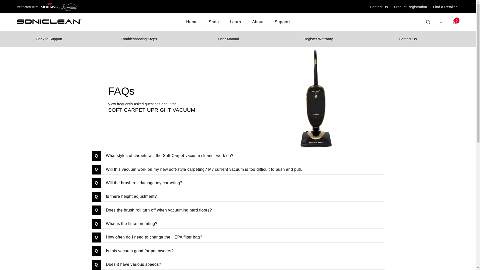 The height and width of the screenshot is (270, 480). I want to click on User Manual, so click(228, 39).